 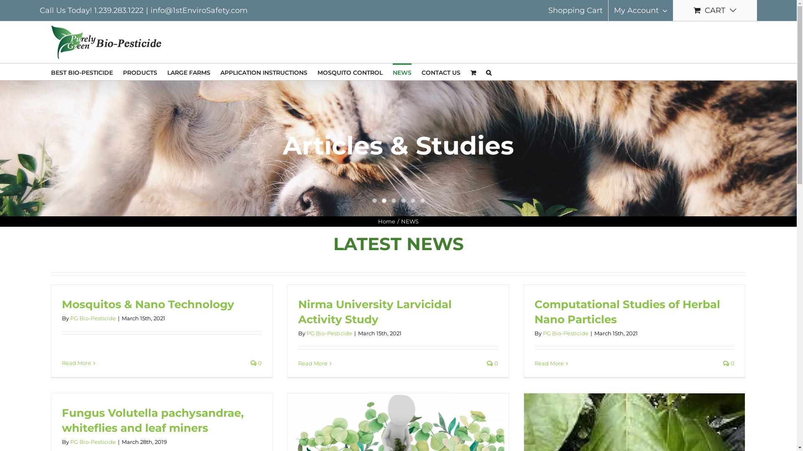 What do you see at coordinates (350, 72) in the screenshot?
I see `MOSQUITO CONTROL` at bounding box center [350, 72].